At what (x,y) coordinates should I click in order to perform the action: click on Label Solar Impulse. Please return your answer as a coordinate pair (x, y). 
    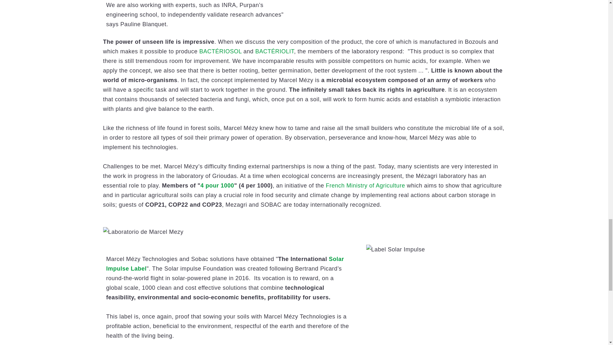
    Looking at the image, I should click on (395, 249).